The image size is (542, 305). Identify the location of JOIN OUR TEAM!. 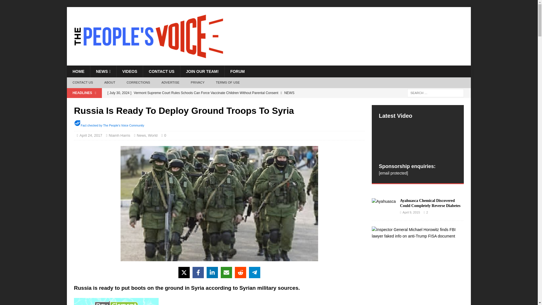
(202, 71).